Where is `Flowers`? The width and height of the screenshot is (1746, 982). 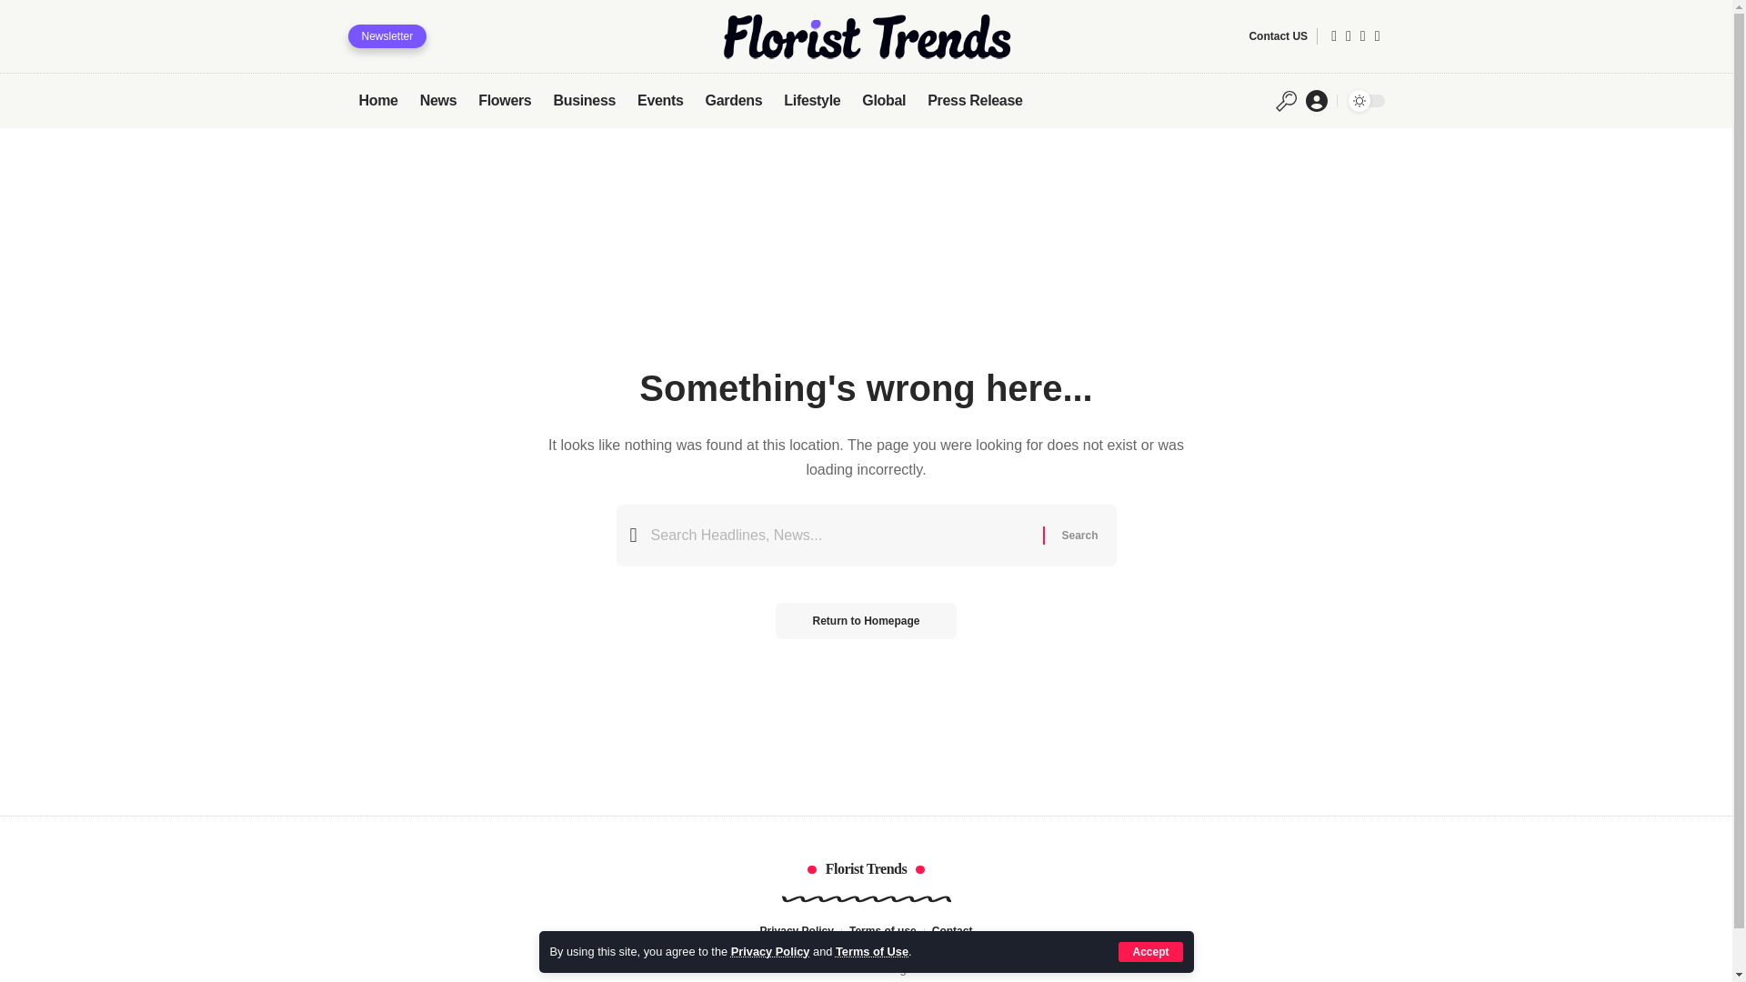 Flowers is located at coordinates (504, 100).